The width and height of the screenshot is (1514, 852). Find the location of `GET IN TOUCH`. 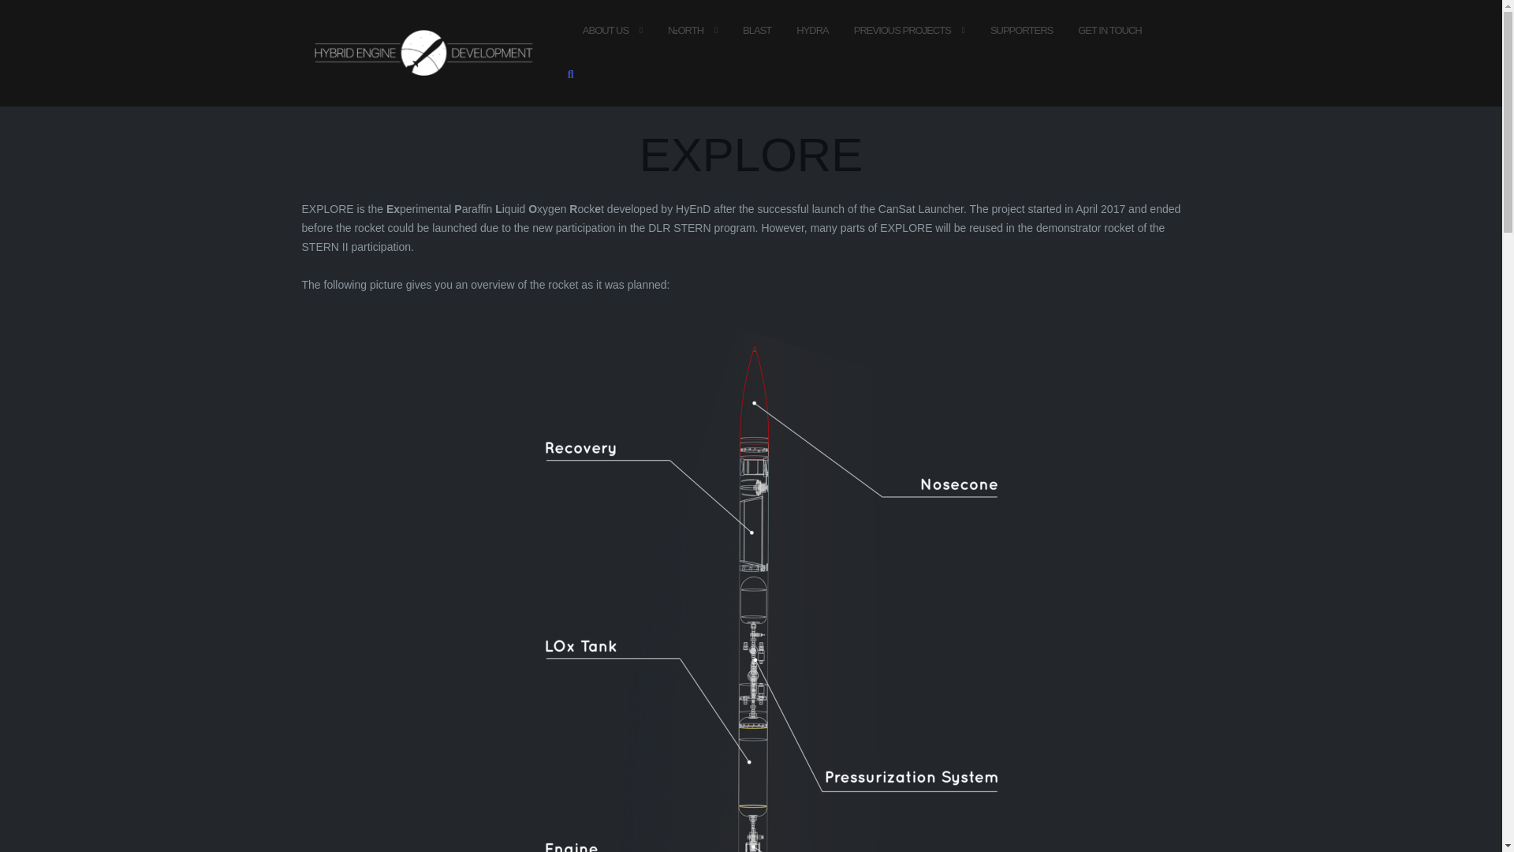

GET IN TOUCH is located at coordinates (1109, 30).